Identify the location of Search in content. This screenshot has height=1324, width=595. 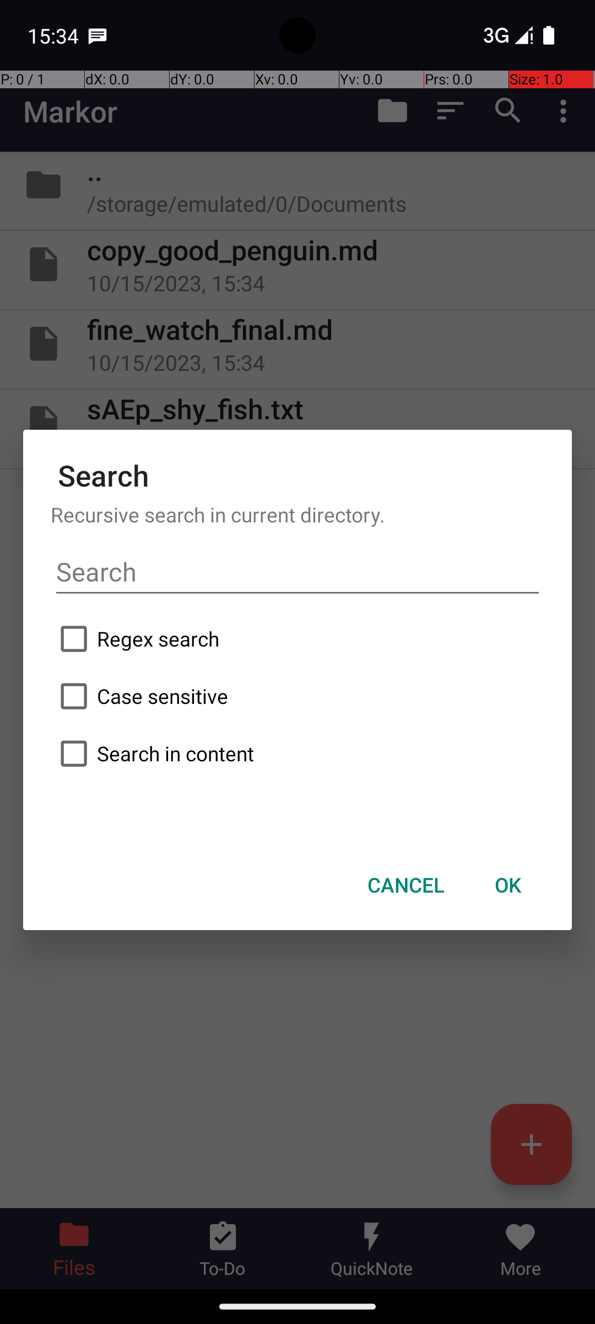
(297, 754).